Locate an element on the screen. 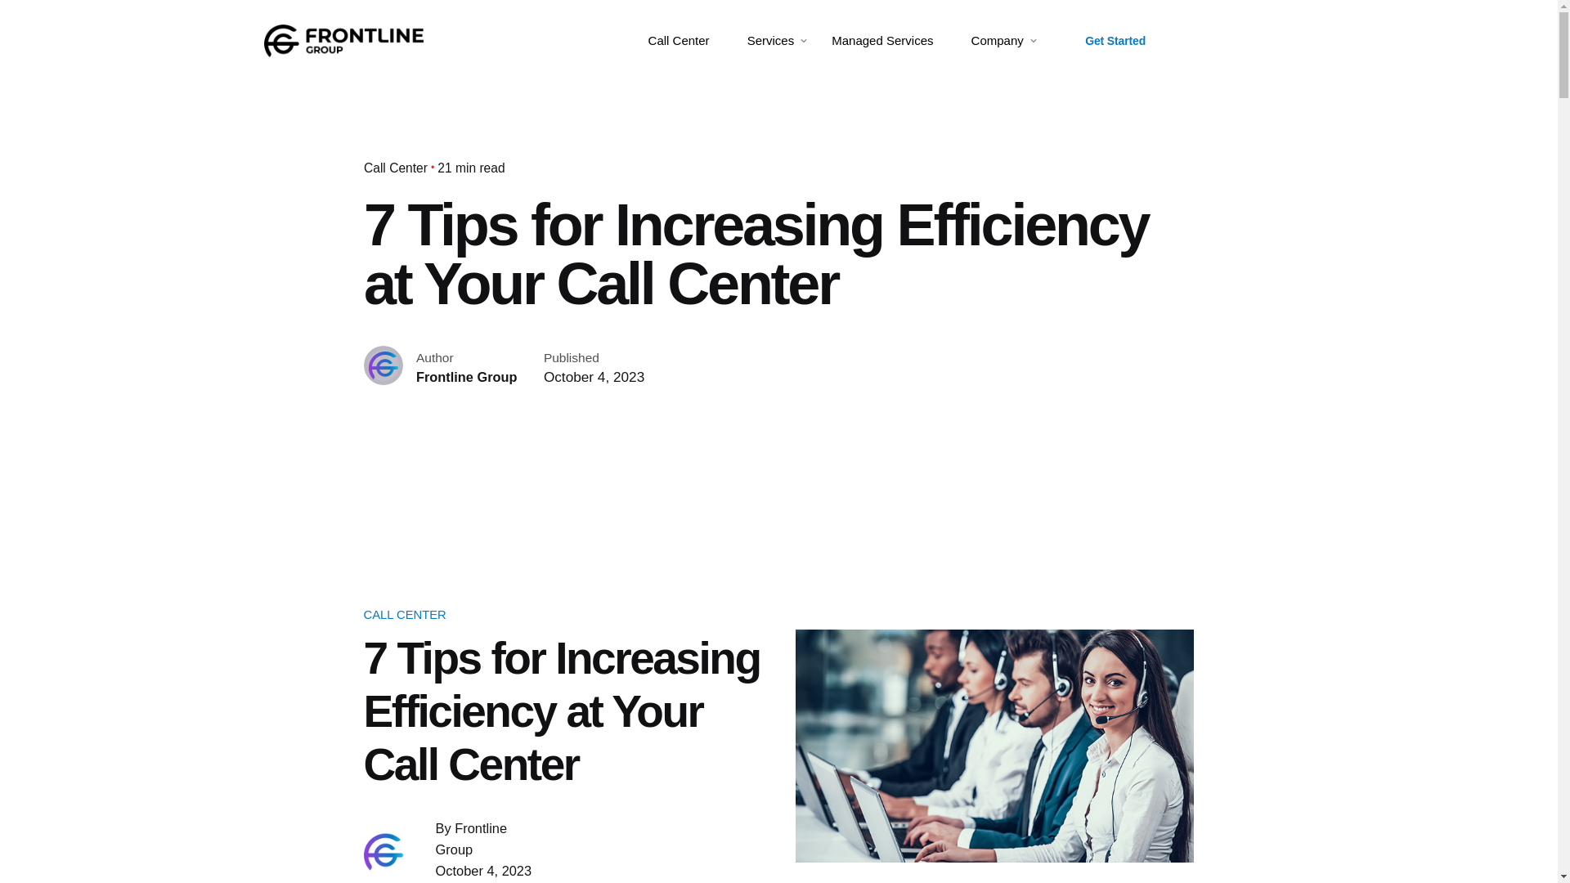 This screenshot has width=1570, height=883. Become an Agent is located at coordinates (1235, 41).